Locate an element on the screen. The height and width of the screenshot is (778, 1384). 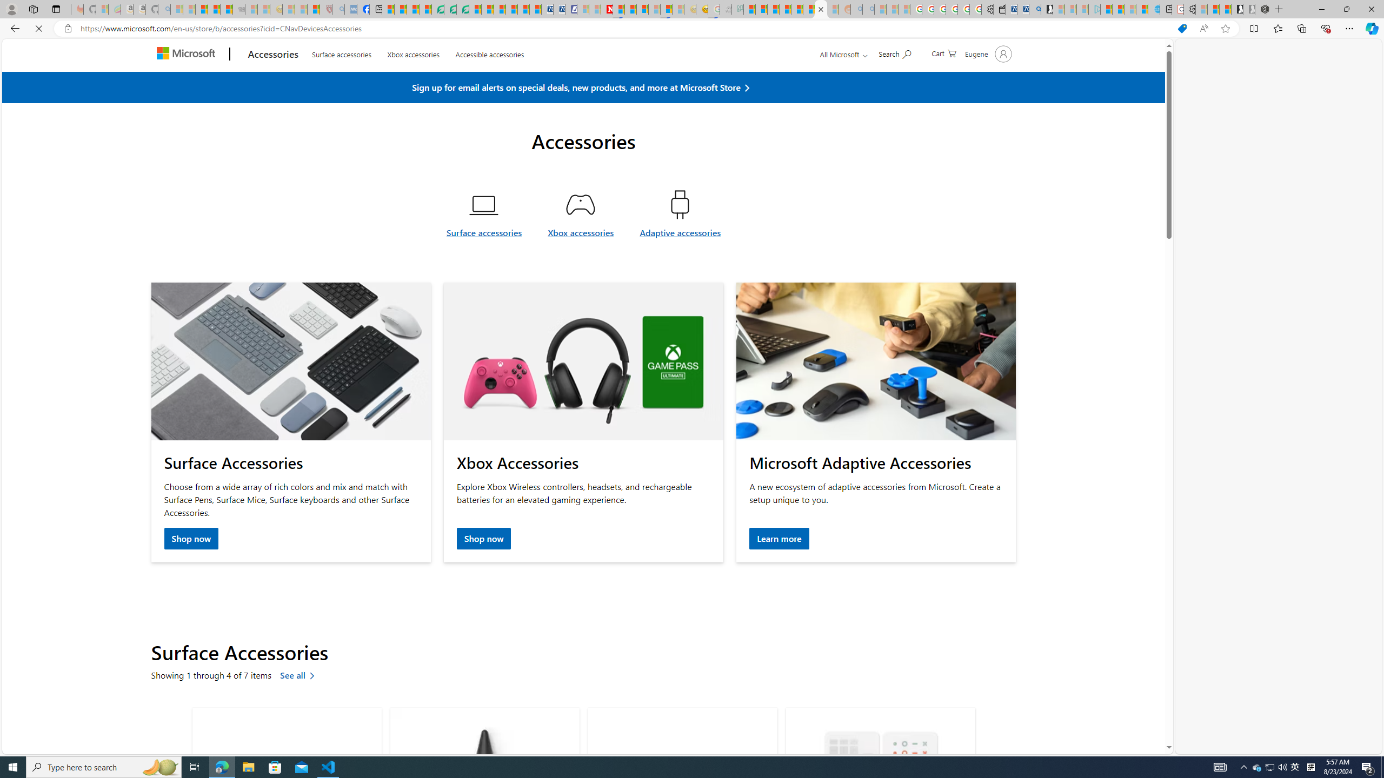
Xbox accessories is located at coordinates (581, 258).